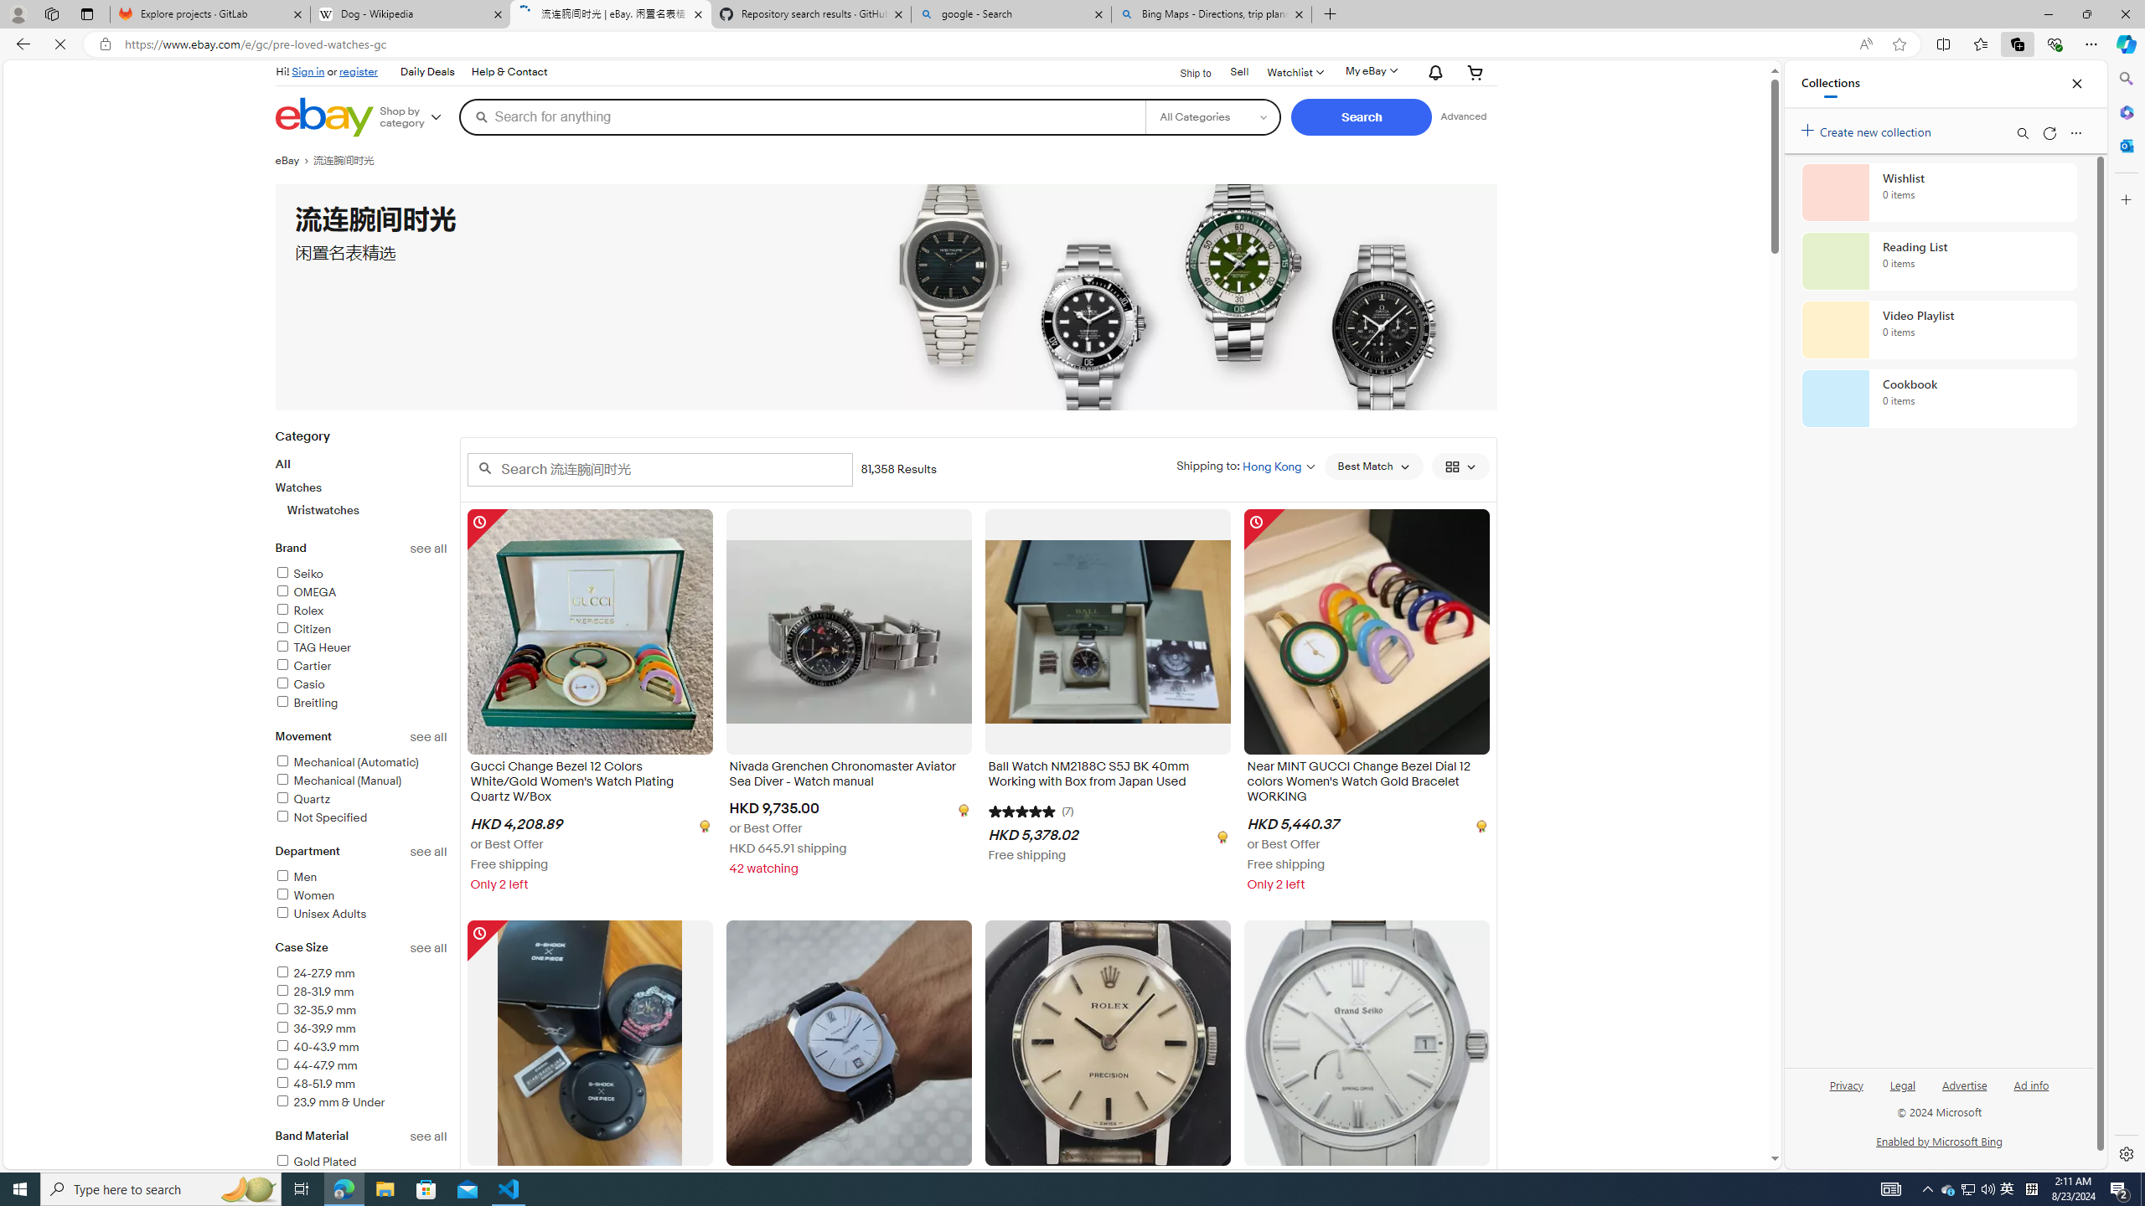 The height and width of the screenshot is (1206, 2145). What do you see at coordinates (660, 469) in the screenshot?
I see `Enter your search keyword` at bounding box center [660, 469].